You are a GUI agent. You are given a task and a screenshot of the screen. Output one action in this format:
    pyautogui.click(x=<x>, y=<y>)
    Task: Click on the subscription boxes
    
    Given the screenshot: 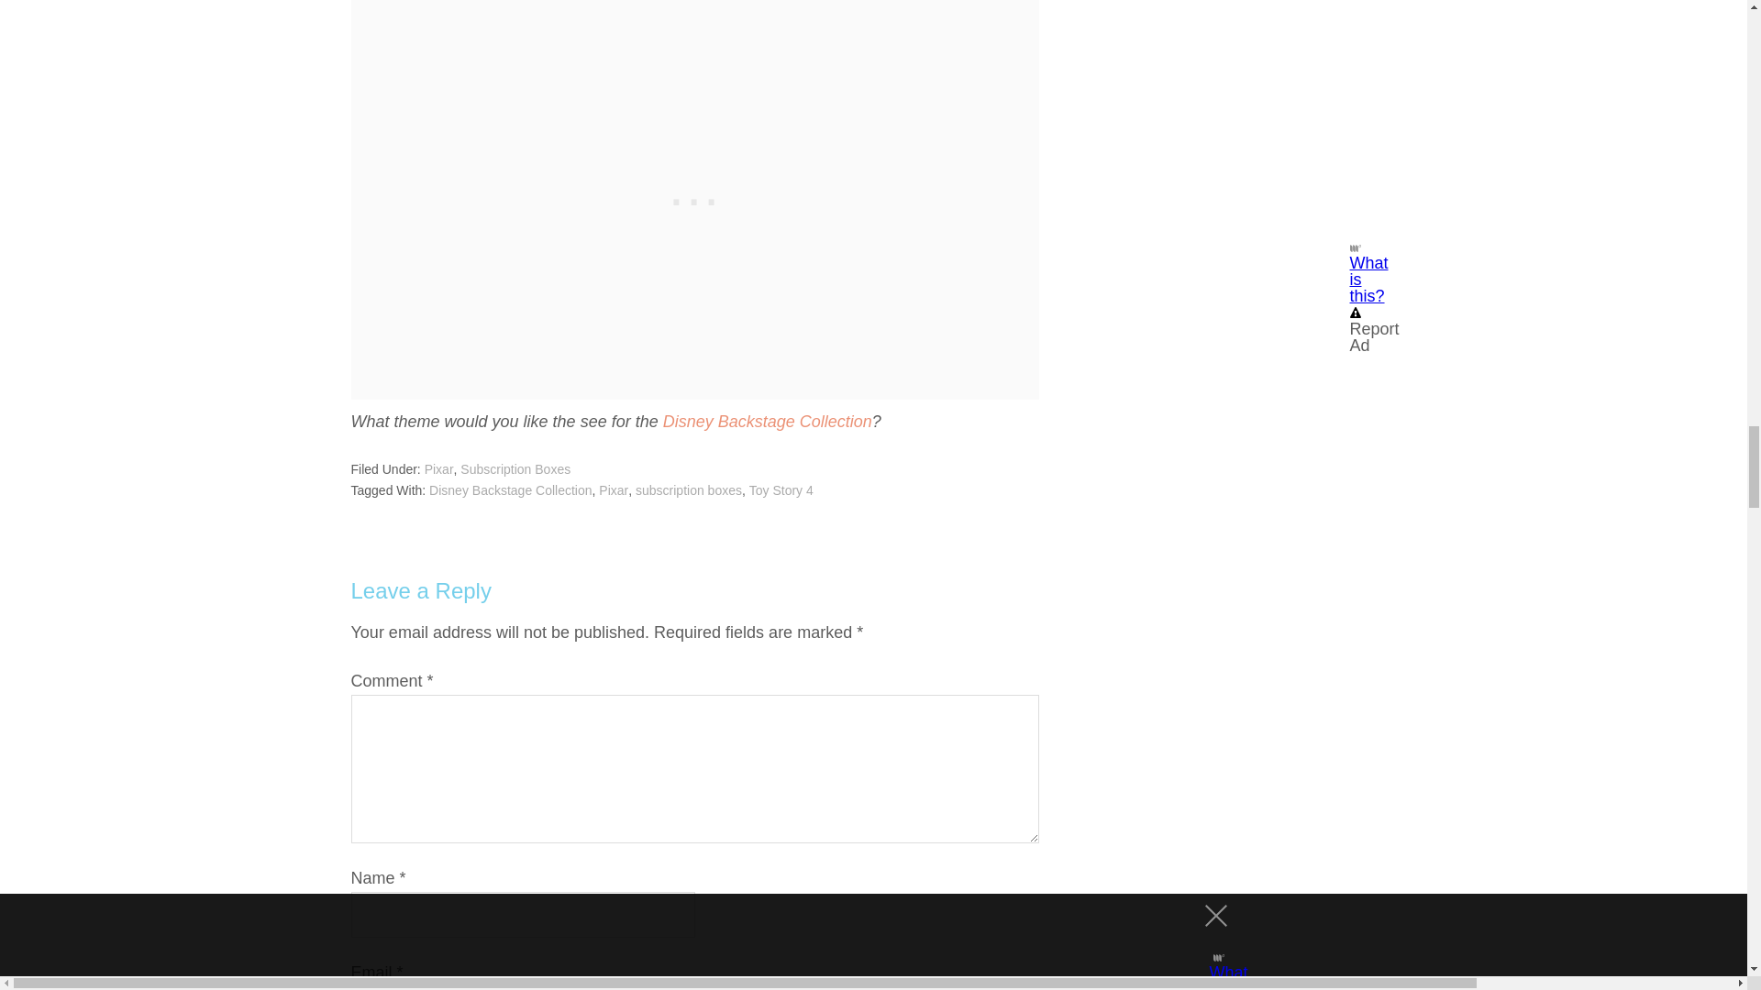 What is the action you would take?
    pyautogui.click(x=688, y=490)
    